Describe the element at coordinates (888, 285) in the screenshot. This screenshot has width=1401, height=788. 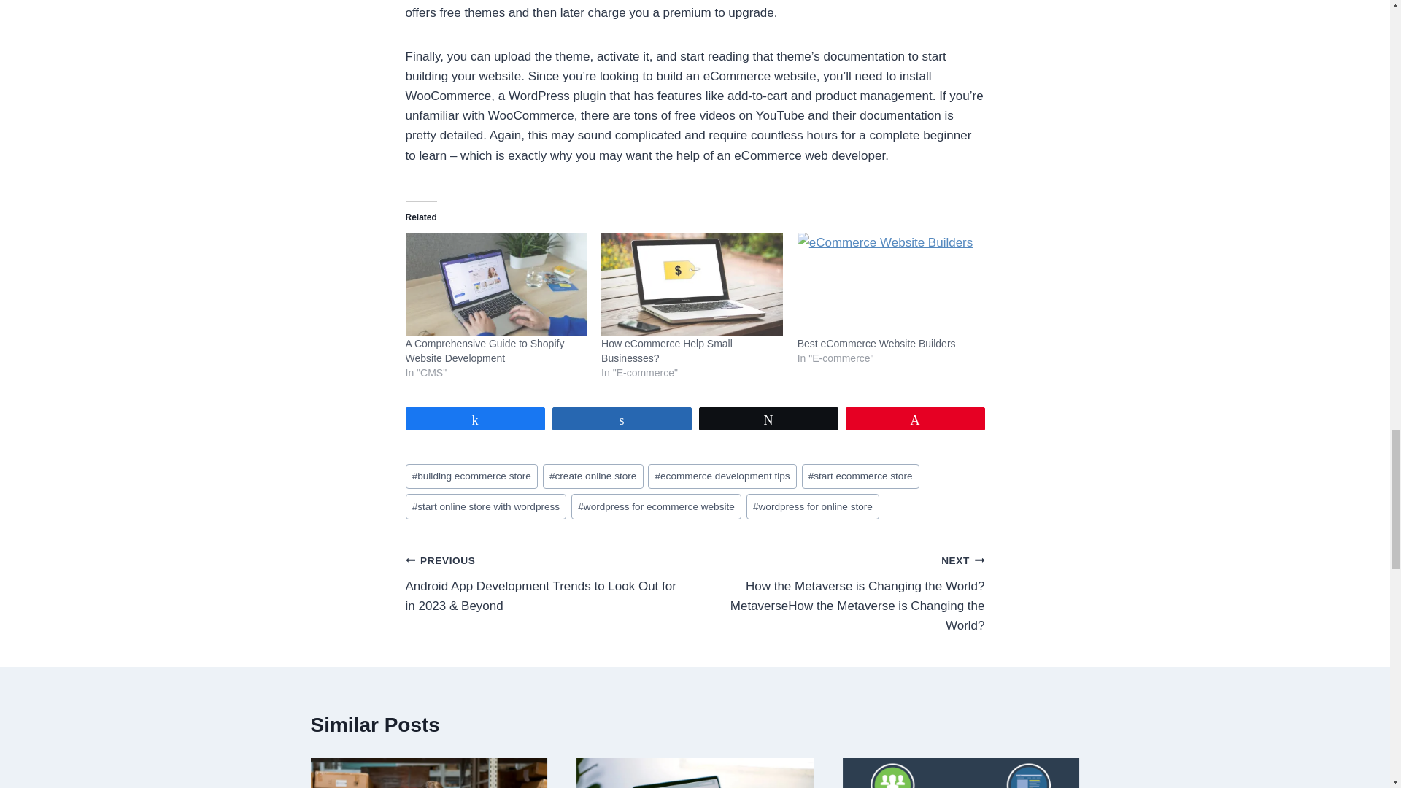
I see `Best eCommerce Website Builders` at that location.